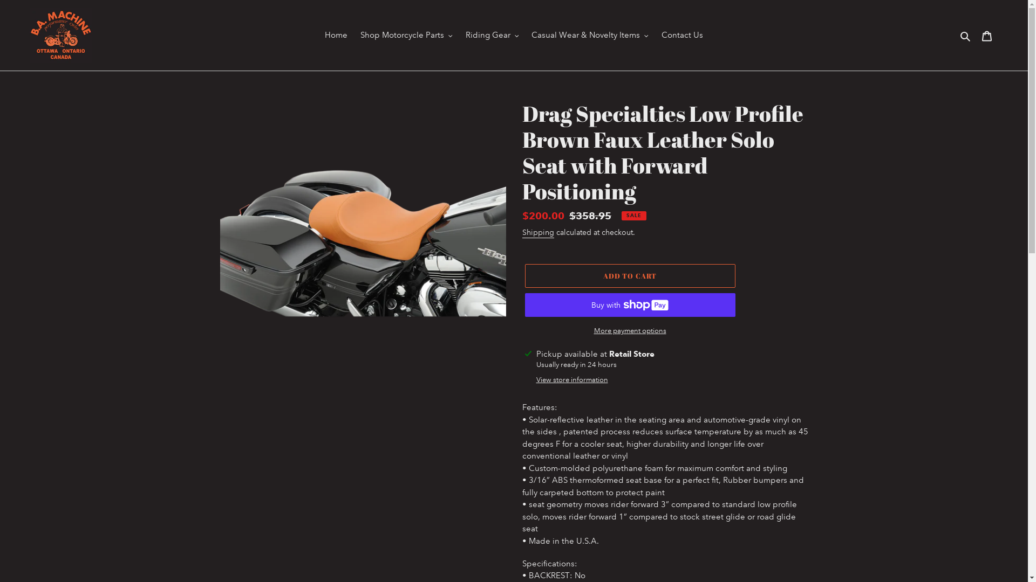 This screenshot has height=582, width=1036. I want to click on Casual Wear & Novelty Items, so click(590, 36).